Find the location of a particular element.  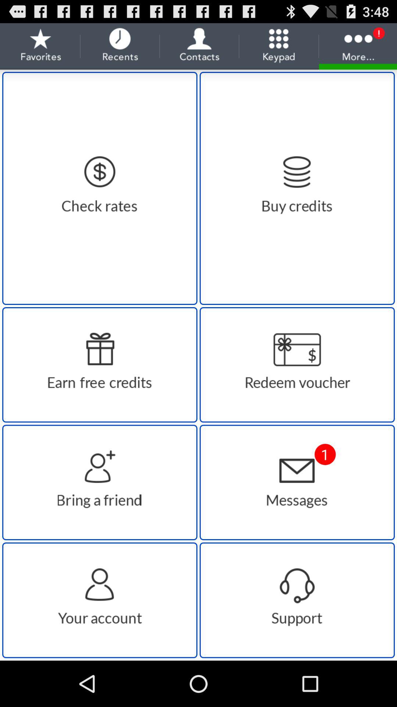

add contacts is located at coordinates (100, 482).